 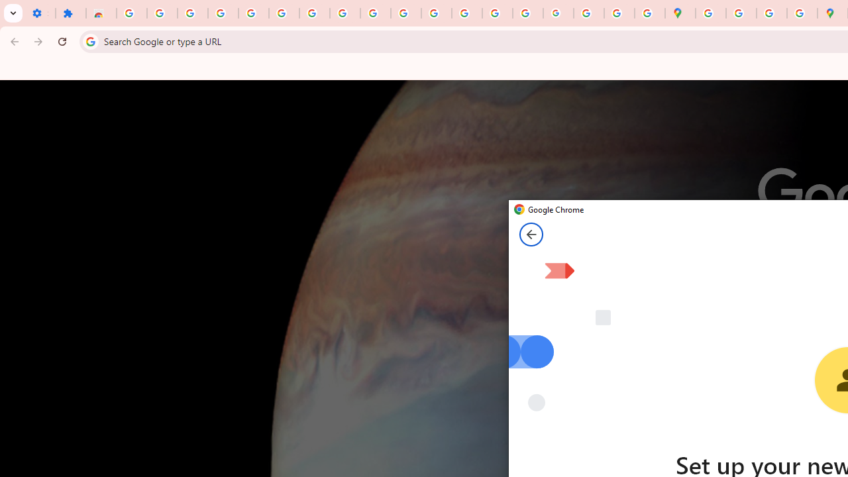 What do you see at coordinates (344, 13) in the screenshot?
I see `Google Account` at bounding box center [344, 13].